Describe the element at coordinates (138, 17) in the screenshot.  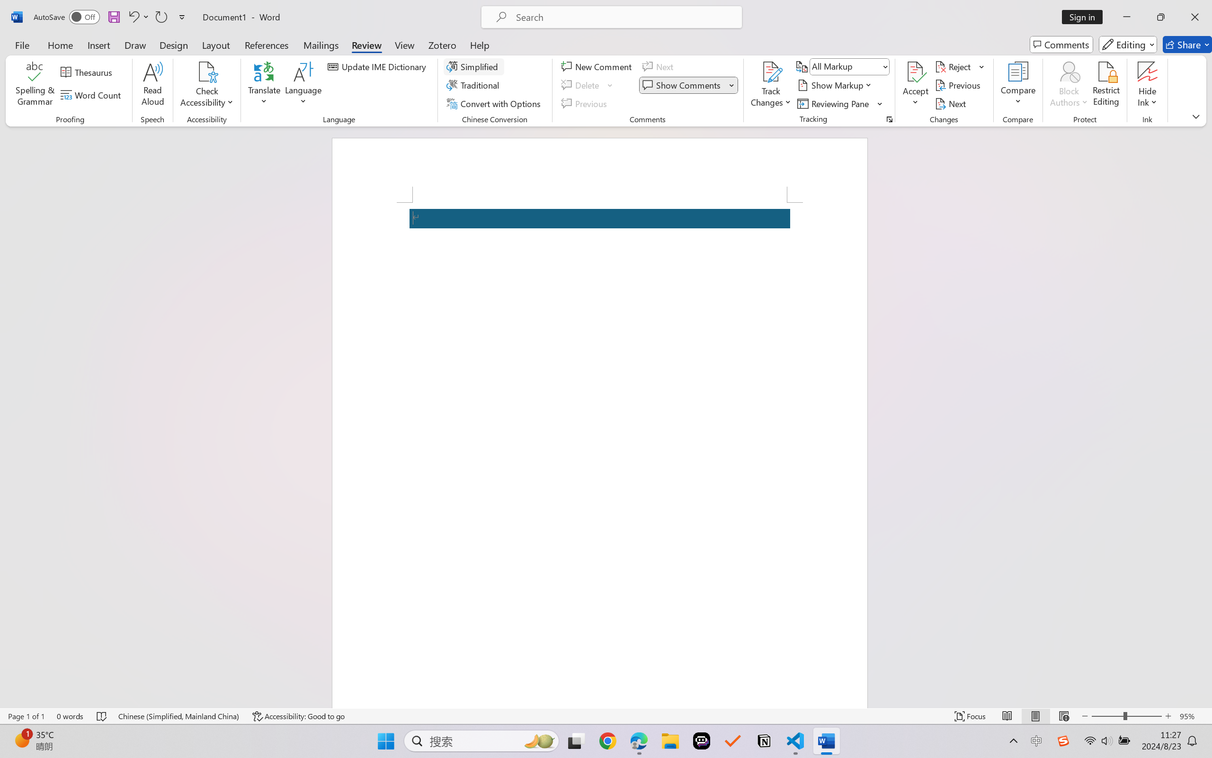
I see `Undo Apply Quick Style Set` at that location.